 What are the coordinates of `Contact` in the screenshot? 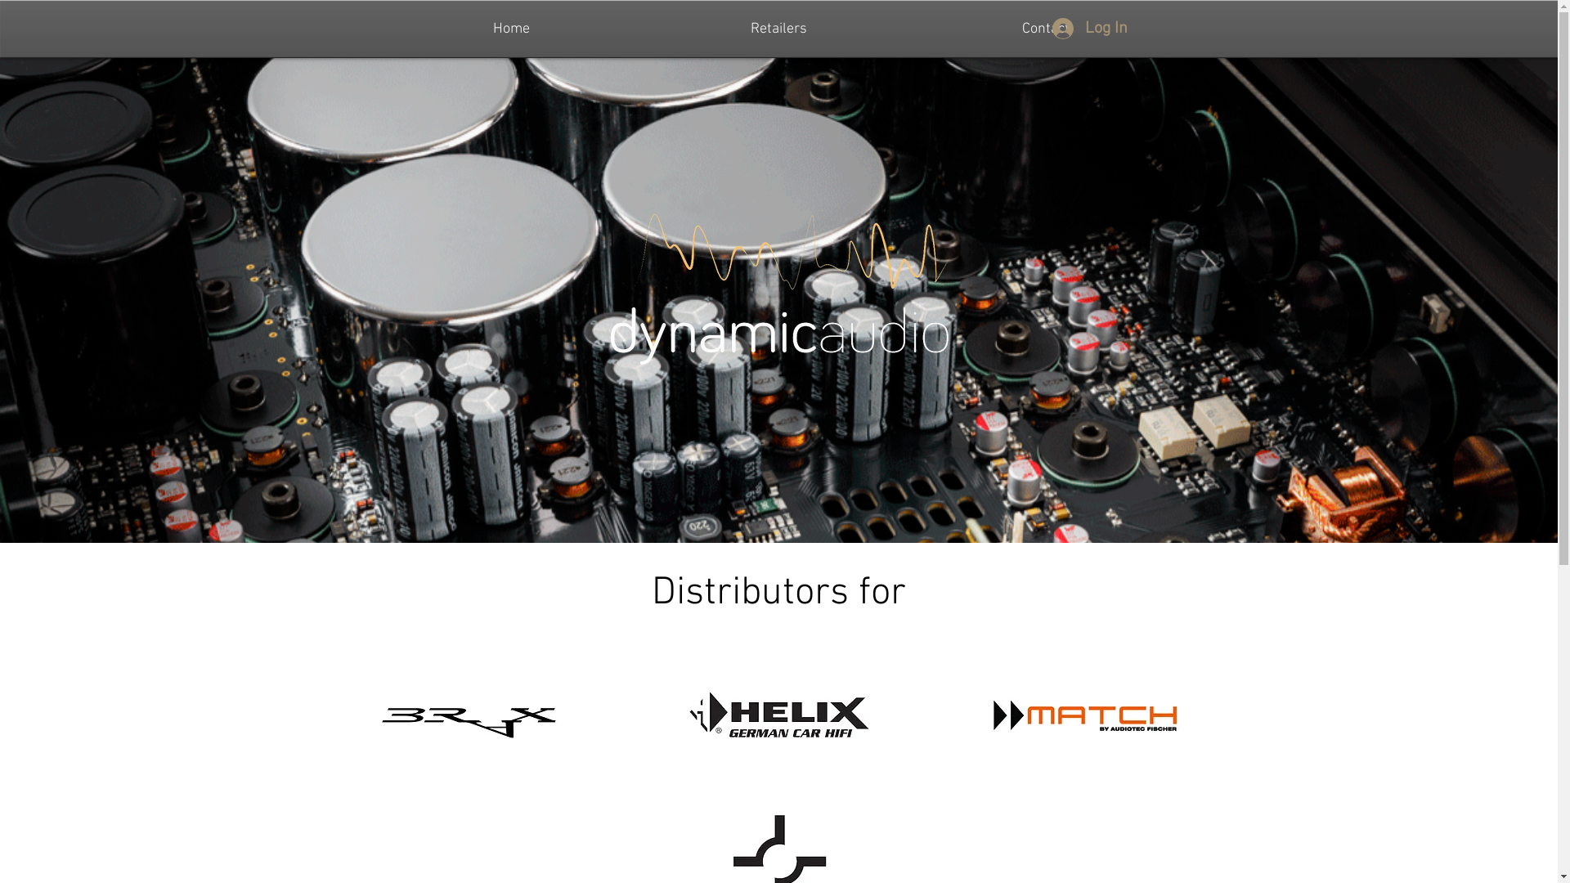 It's located at (1046, 29).